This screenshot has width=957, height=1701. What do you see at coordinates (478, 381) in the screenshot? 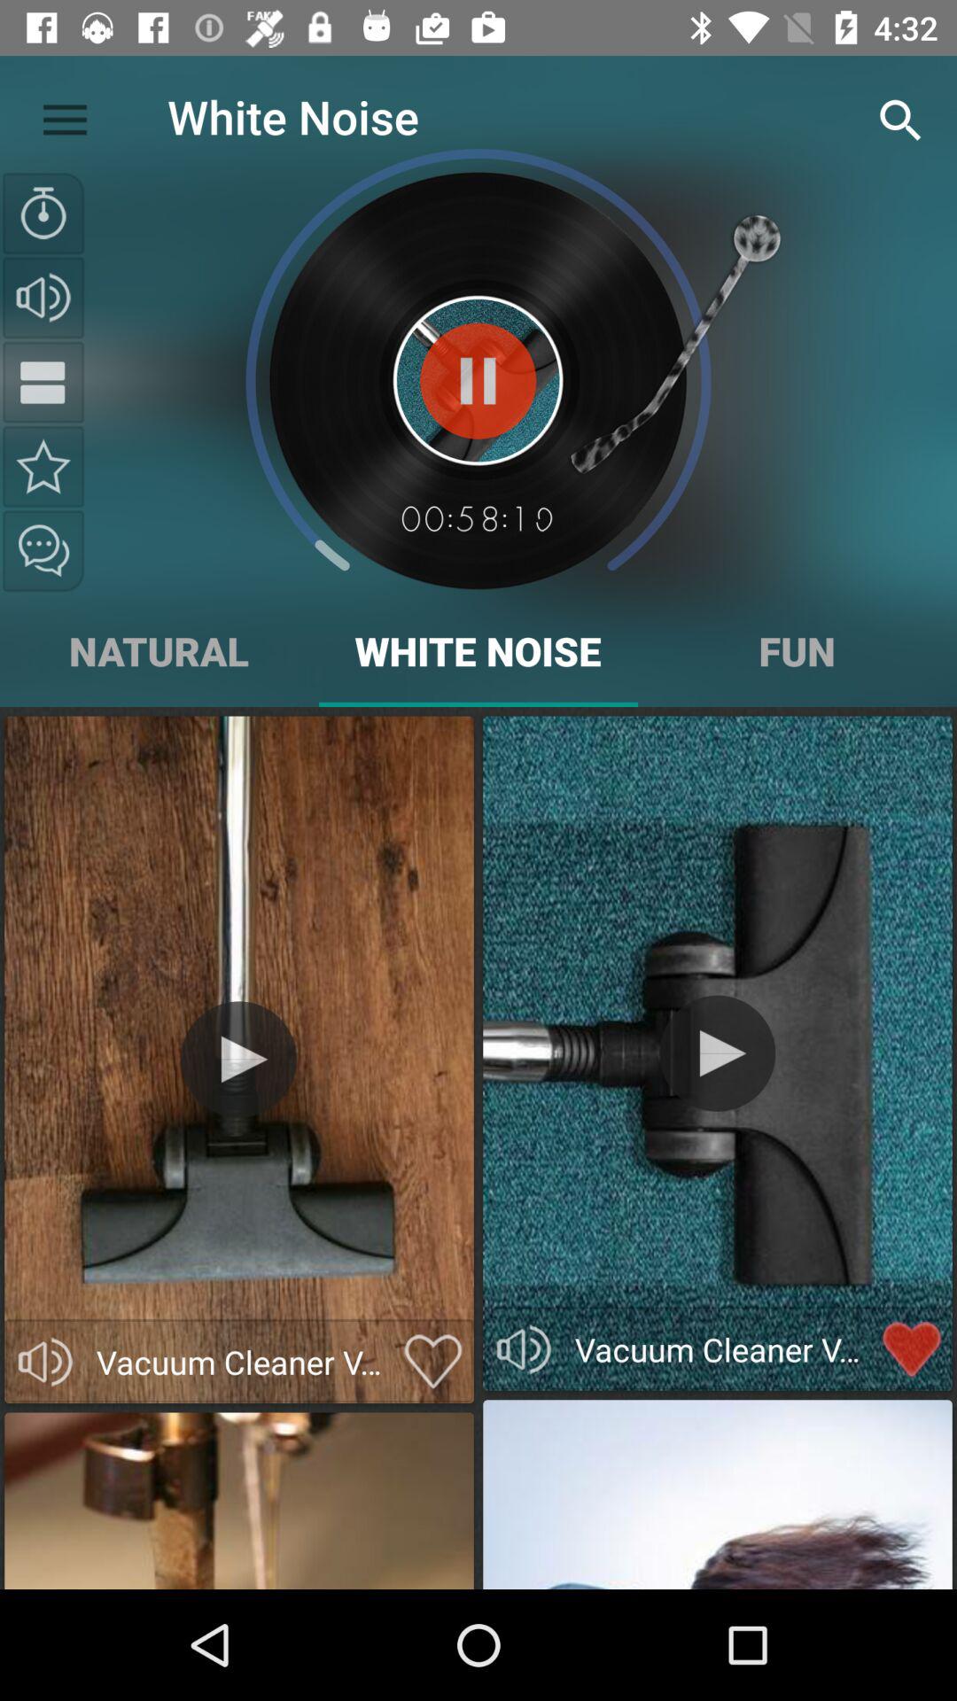
I see `pause sound` at bounding box center [478, 381].